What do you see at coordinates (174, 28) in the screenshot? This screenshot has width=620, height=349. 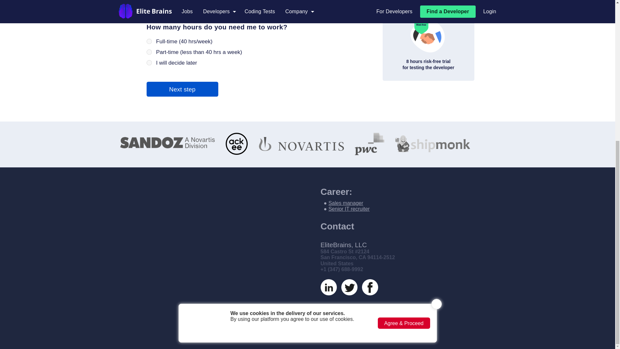 I see `1-6 months` at bounding box center [174, 28].